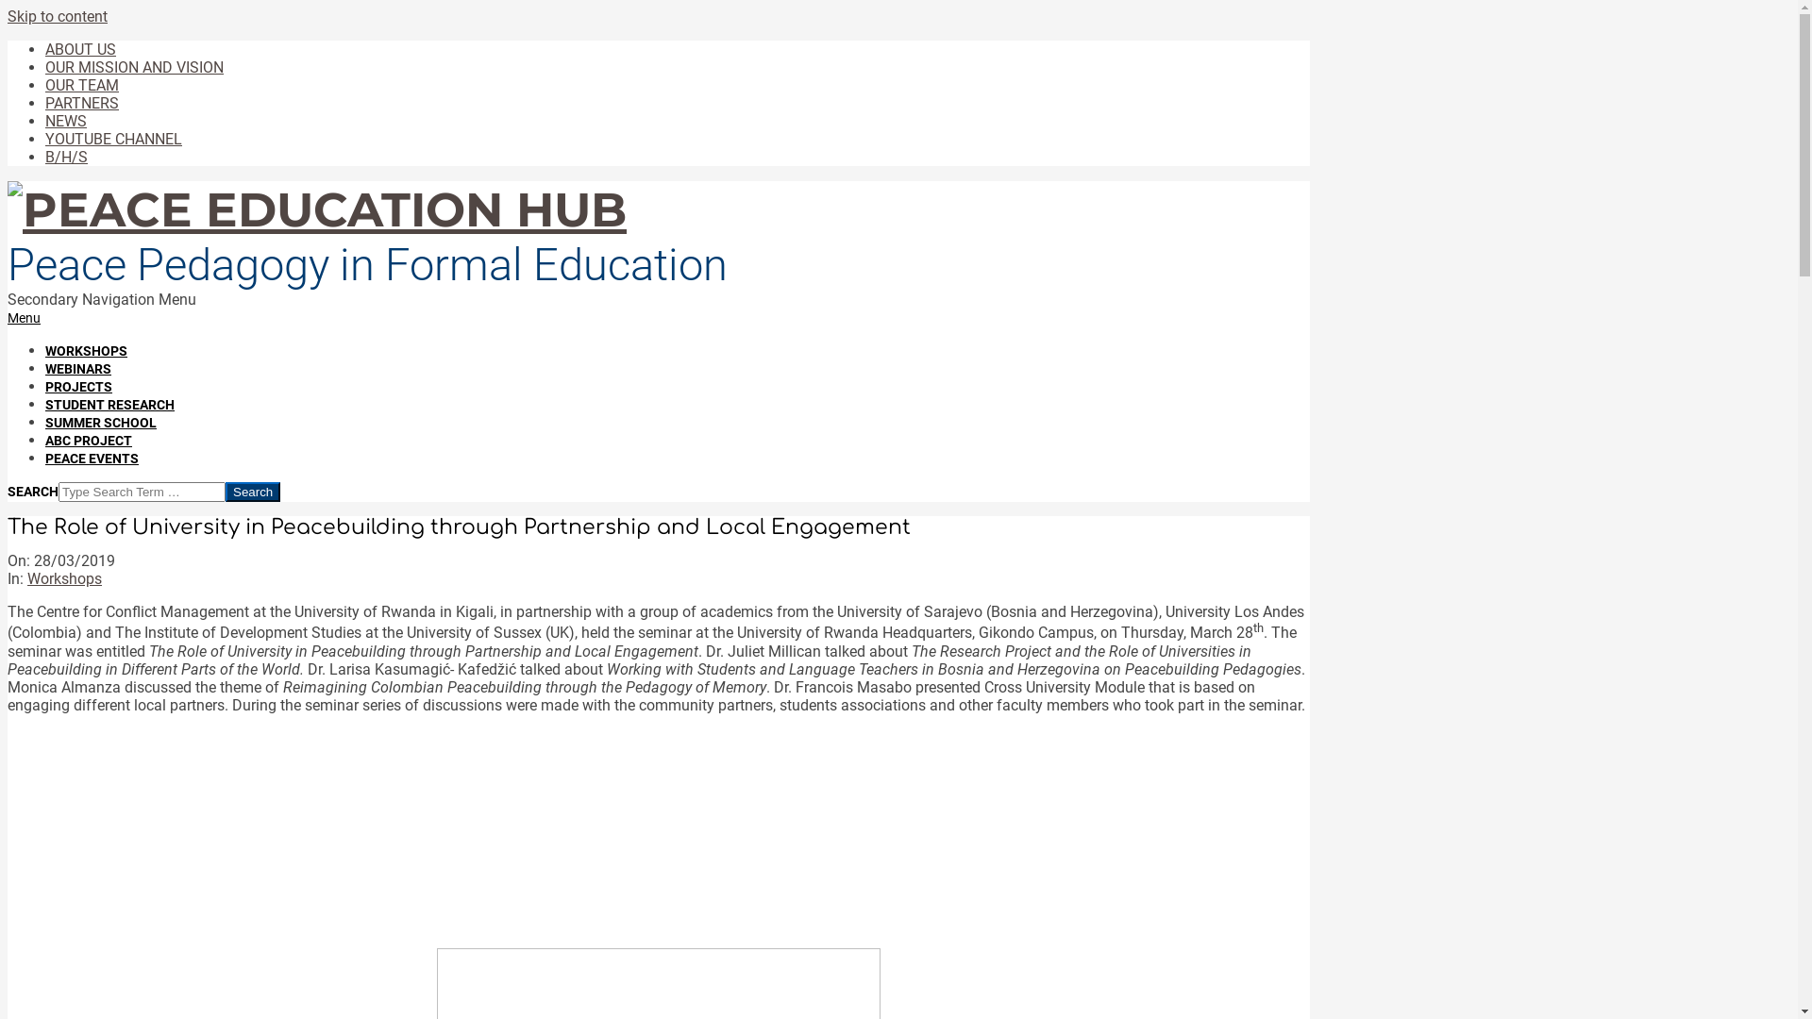 Image resolution: width=1812 pixels, height=1019 pixels. What do you see at coordinates (79, 387) in the screenshot?
I see `PROJECTS` at bounding box center [79, 387].